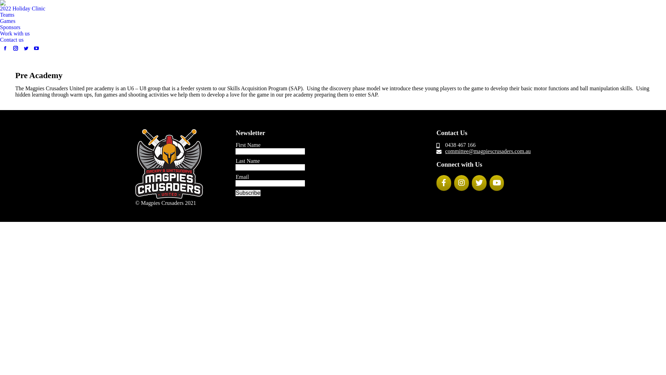  I want to click on Magpies Crusaders on Twitter, so click(479, 183).